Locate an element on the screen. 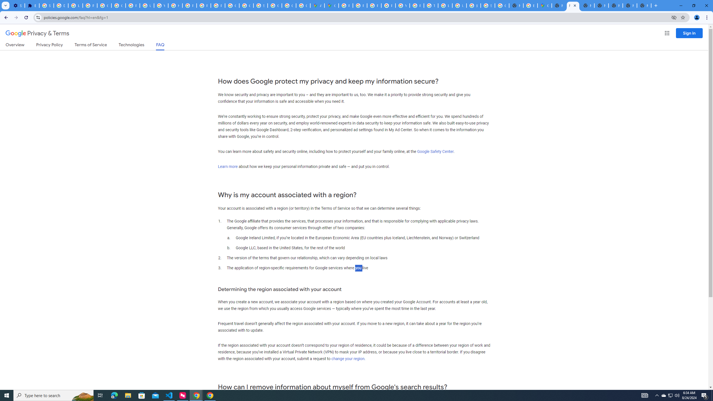 This screenshot has height=401, width=713. Privacy Help Center - Policies Help is located at coordinates (360, 6).